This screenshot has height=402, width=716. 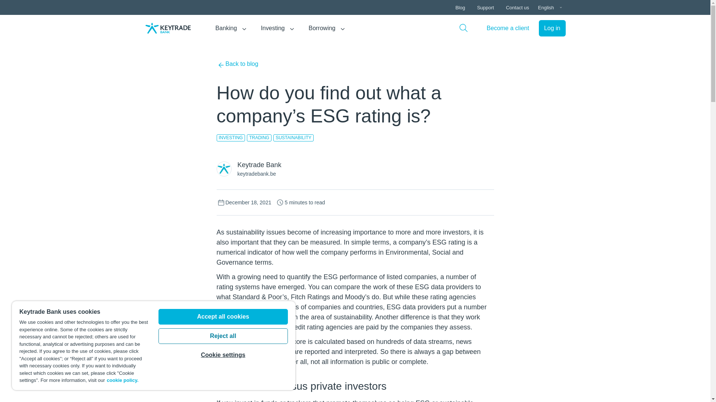 What do you see at coordinates (237, 65) in the screenshot?
I see `Back to blog` at bounding box center [237, 65].